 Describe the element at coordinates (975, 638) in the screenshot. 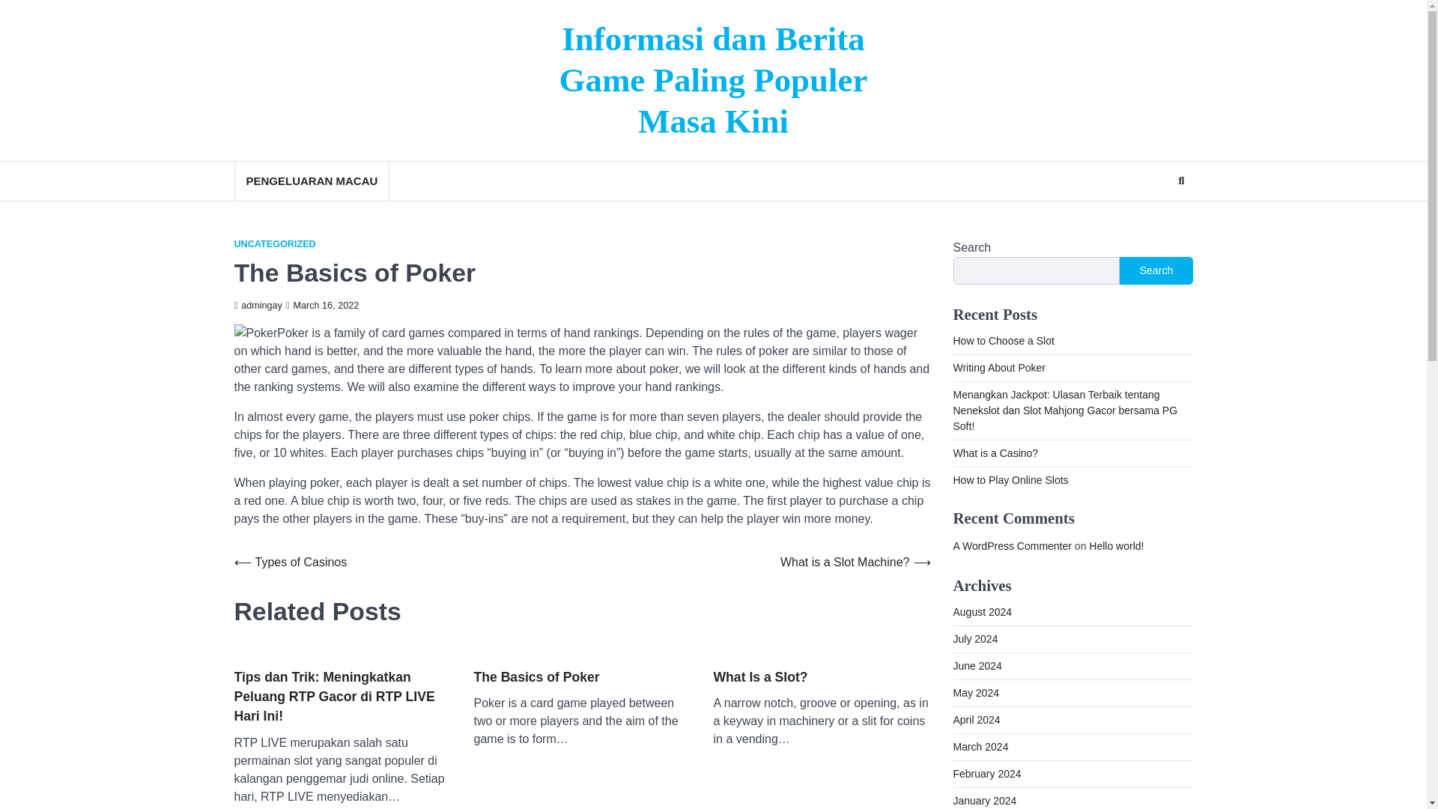

I see `July 2024` at that location.